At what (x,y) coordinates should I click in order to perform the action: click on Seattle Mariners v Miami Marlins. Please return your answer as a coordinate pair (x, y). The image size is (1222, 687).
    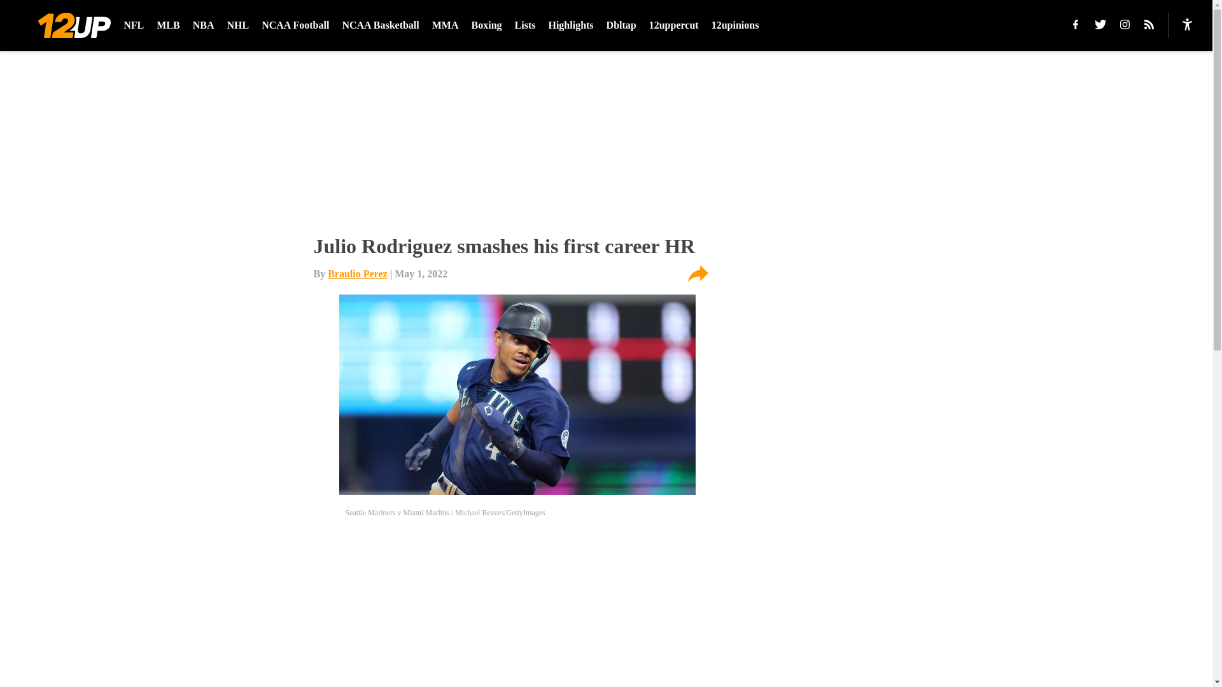
    Looking at the image, I should click on (517, 394).